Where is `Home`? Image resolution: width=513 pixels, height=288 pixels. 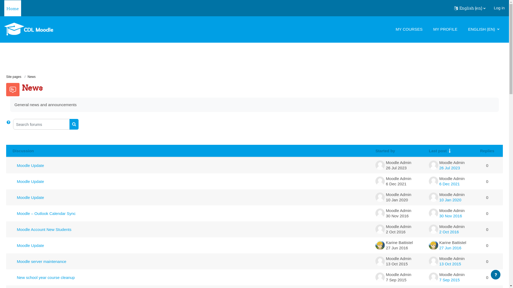 Home is located at coordinates (13, 8).